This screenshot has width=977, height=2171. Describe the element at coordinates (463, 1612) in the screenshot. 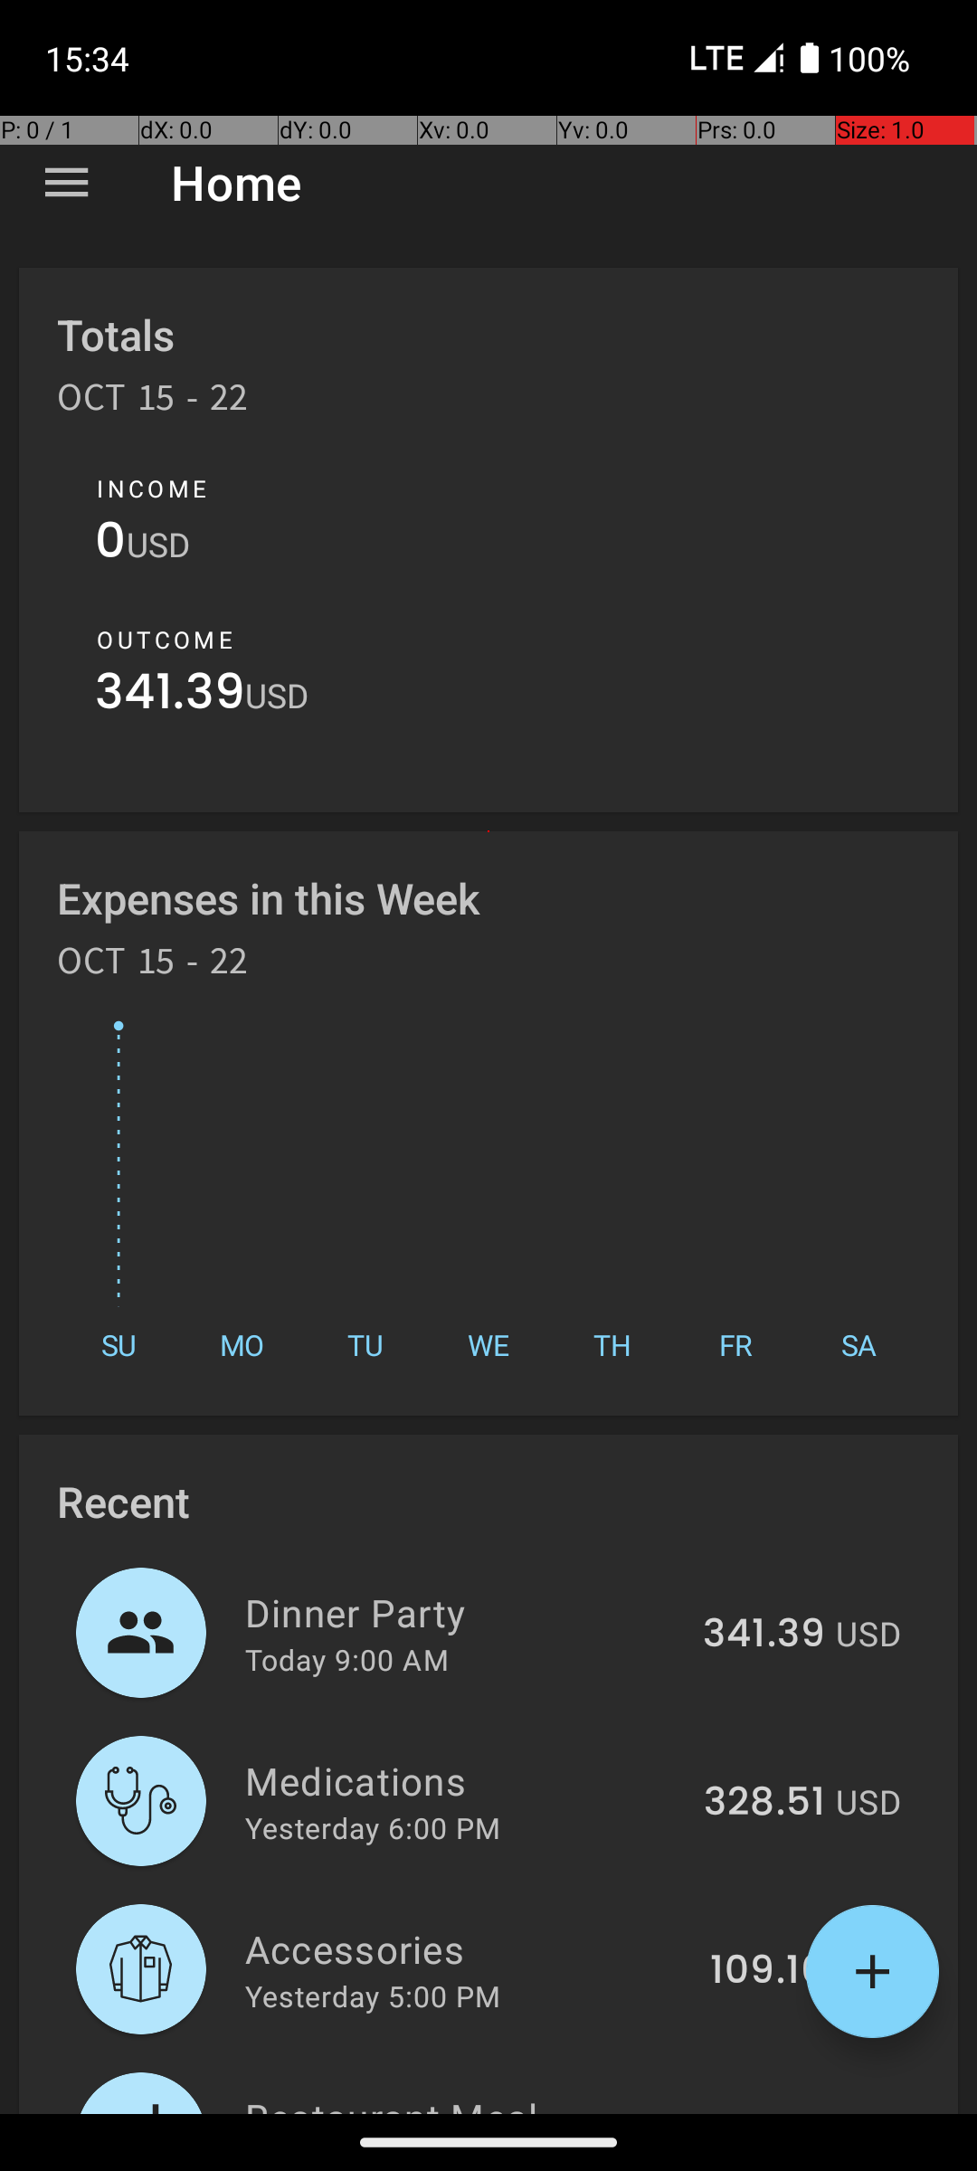

I see `Dinner Party` at that location.